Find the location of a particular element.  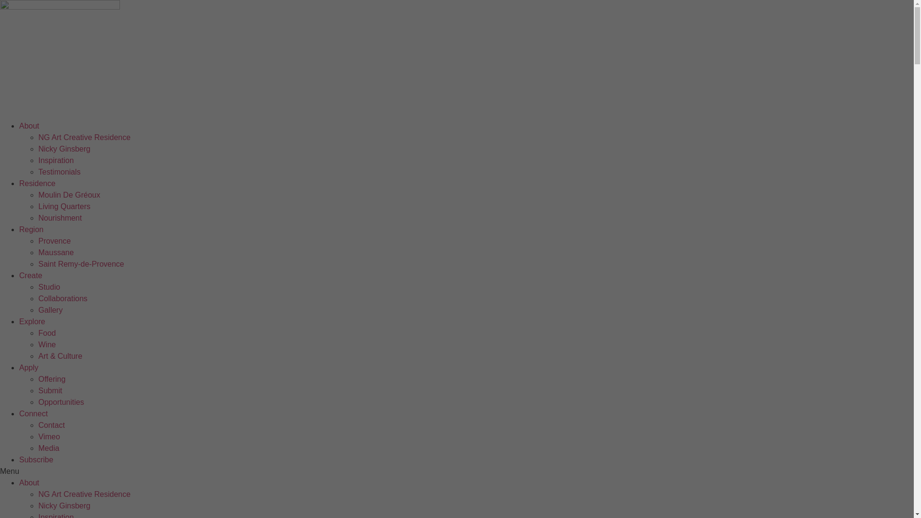

Inspiration is located at coordinates (56, 160).